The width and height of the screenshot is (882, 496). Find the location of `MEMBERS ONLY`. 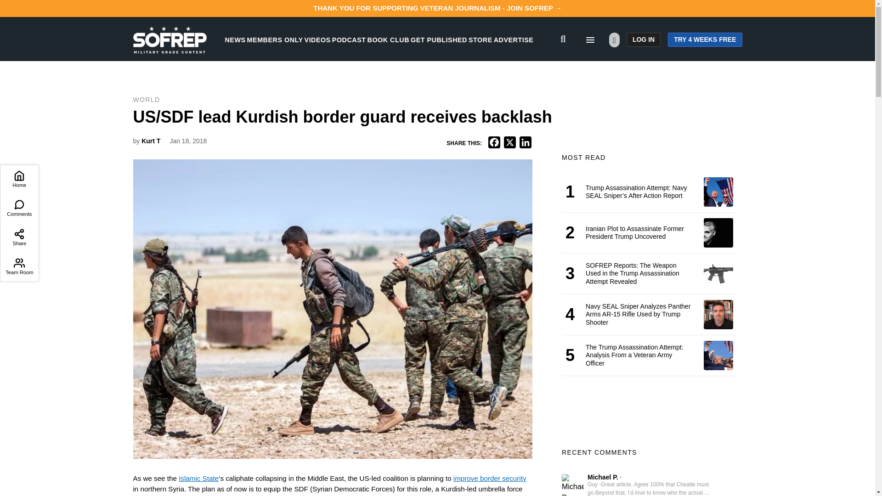

MEMBERS ONLY is located at coordinates (275, 39).